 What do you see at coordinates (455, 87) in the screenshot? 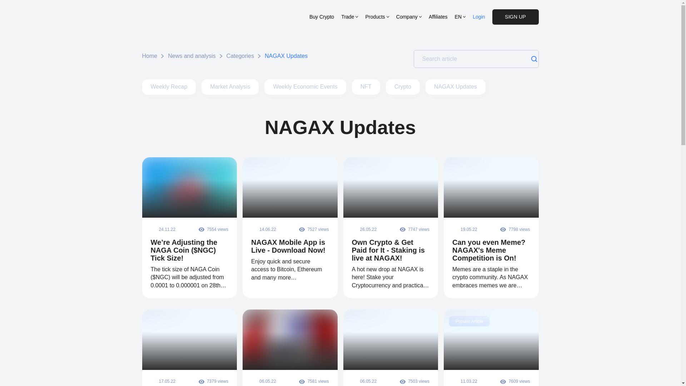
I see `NAGAX Updates` at bounding box center [455, 87].